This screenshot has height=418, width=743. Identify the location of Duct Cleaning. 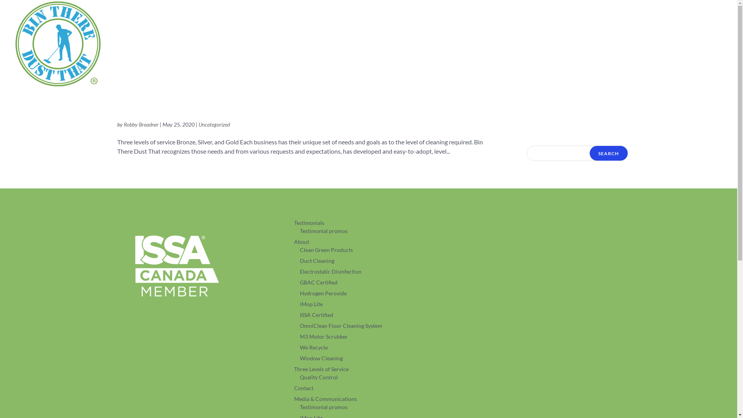
(317, 261).